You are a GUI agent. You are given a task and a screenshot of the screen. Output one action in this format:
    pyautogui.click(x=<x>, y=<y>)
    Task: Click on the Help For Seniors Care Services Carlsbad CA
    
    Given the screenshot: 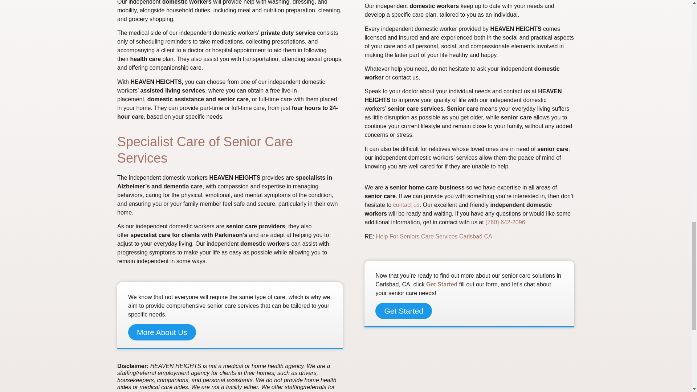 What is the action you would take?
    pyautogui.click(x=434, y=236)
    